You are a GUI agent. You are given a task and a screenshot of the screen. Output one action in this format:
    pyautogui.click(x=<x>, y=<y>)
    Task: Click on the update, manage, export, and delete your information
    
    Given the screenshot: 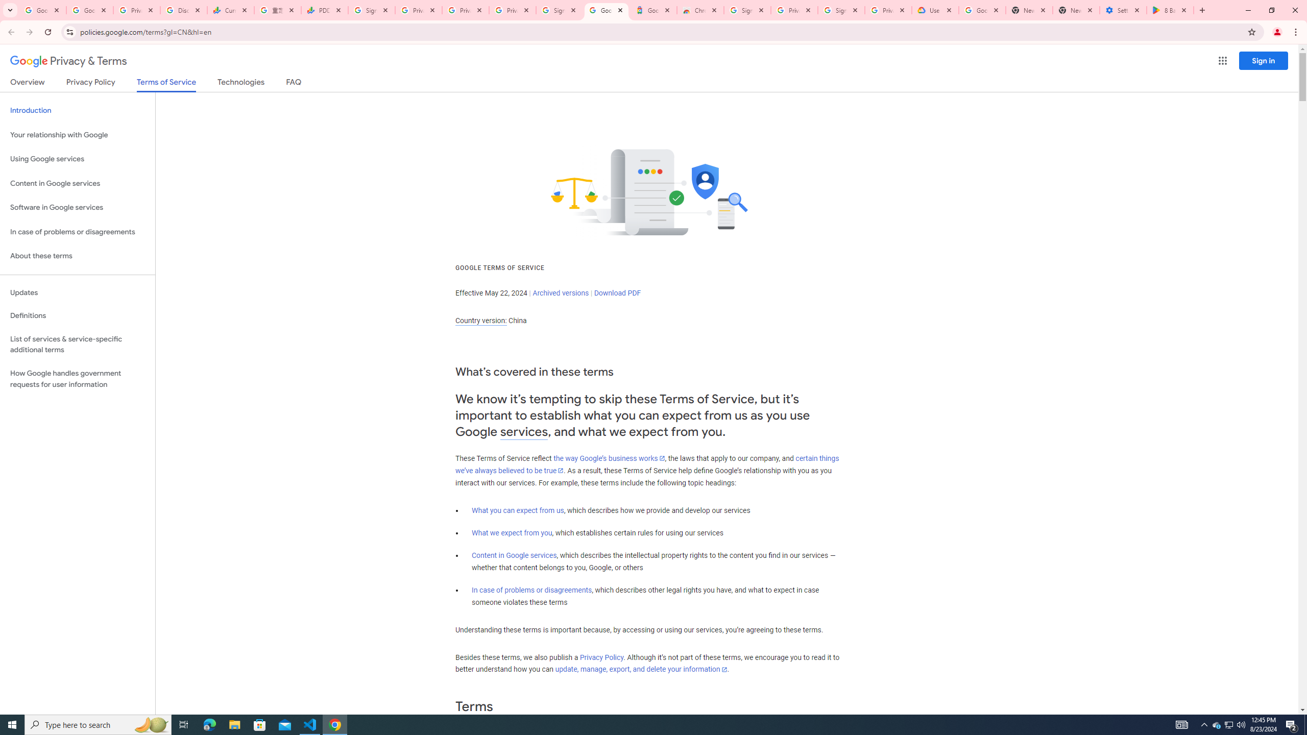 What is the action you would take?
    pyautogui.click(x=641, y=670)
    